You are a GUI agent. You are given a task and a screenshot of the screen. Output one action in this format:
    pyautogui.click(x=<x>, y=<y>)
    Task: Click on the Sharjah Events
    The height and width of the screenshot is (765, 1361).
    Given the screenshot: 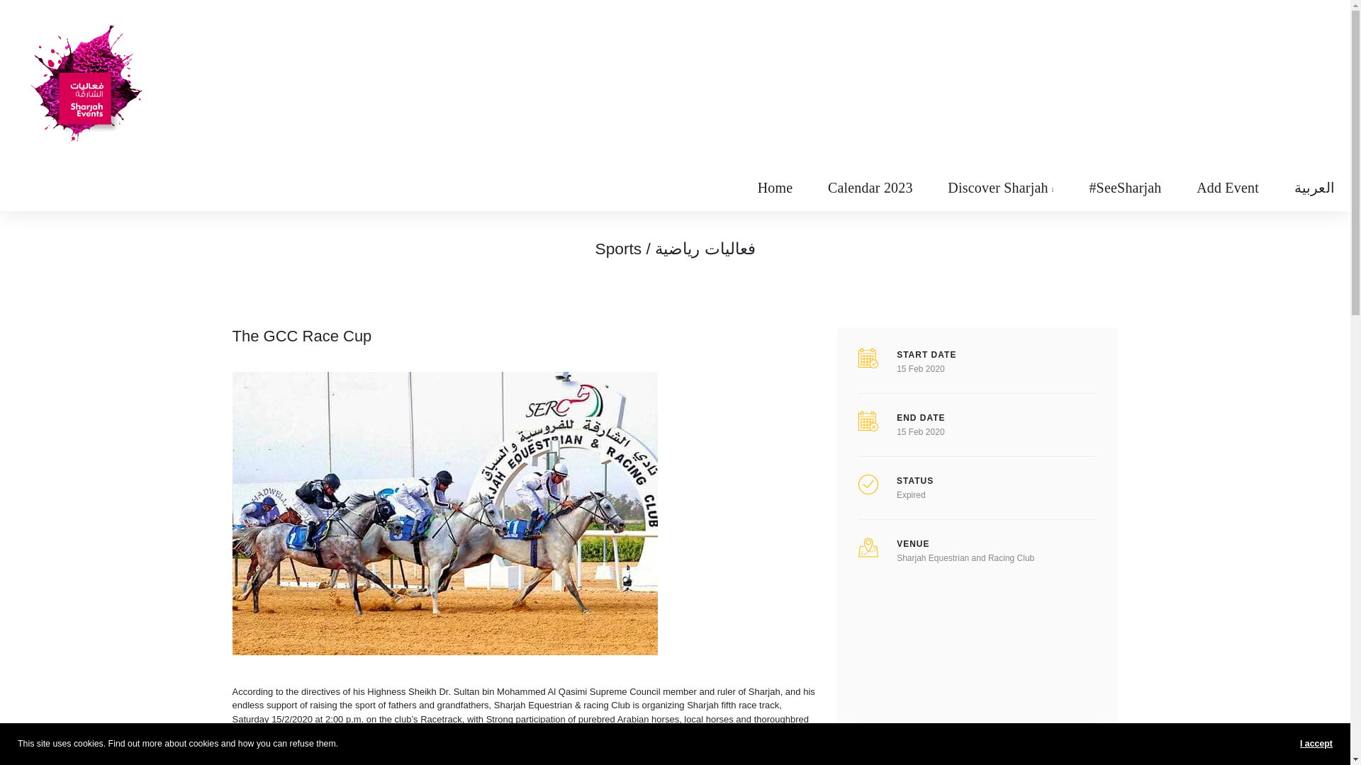 What is the action you would take?
    pyautogui.click(x=85, y=81)
    